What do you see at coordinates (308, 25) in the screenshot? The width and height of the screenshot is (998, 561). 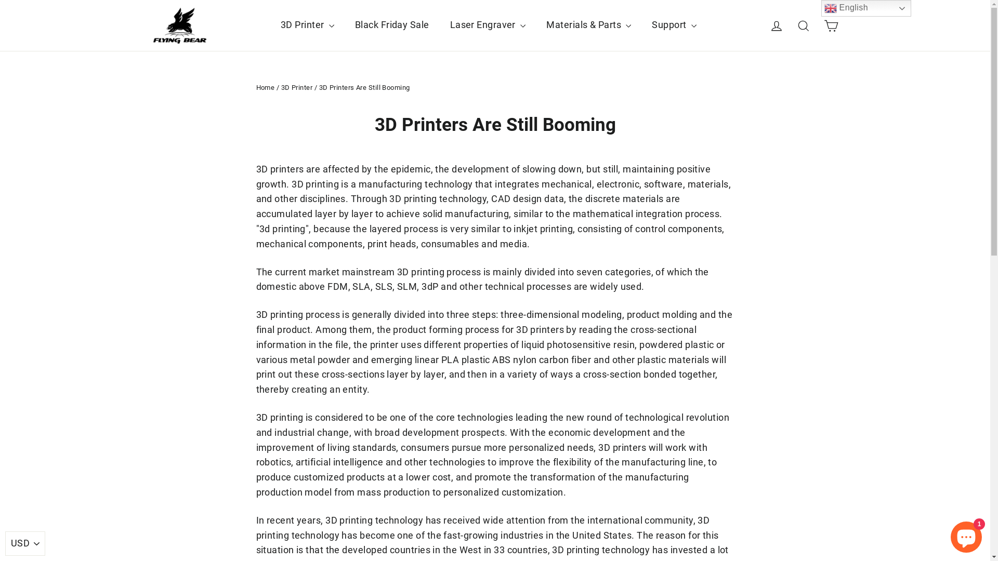 I see `3D Printer` at bounding box center [308, 25].